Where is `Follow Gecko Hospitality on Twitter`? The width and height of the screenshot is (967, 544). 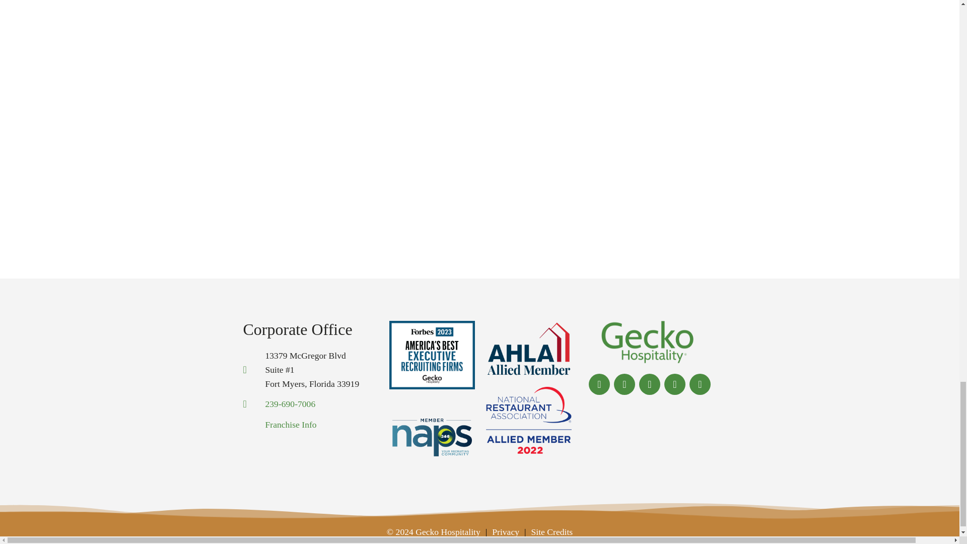 Follow Gecko Hospitality on Twitter is located at coordinates (625, 385).